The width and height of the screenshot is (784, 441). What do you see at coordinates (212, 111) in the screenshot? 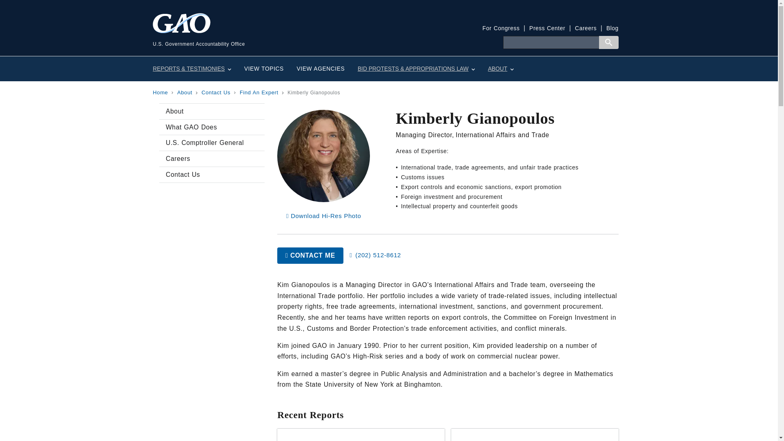
I see `About` at bounding box center [212, 111].